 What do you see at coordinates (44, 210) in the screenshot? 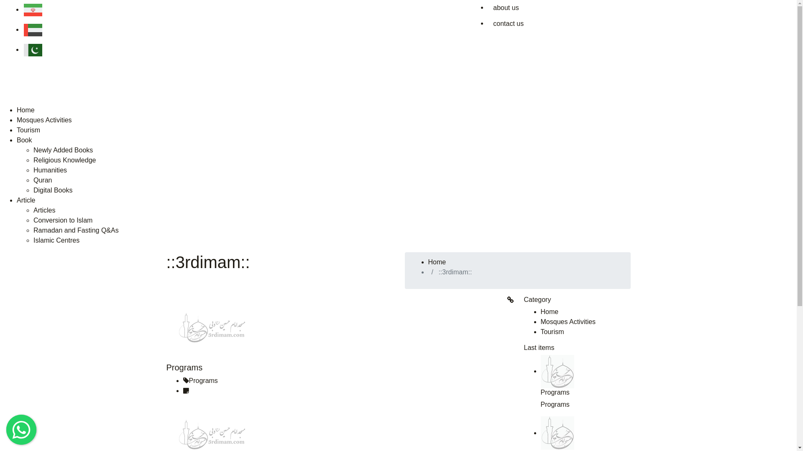
I see `Articles` at bounding box center [44, 210].